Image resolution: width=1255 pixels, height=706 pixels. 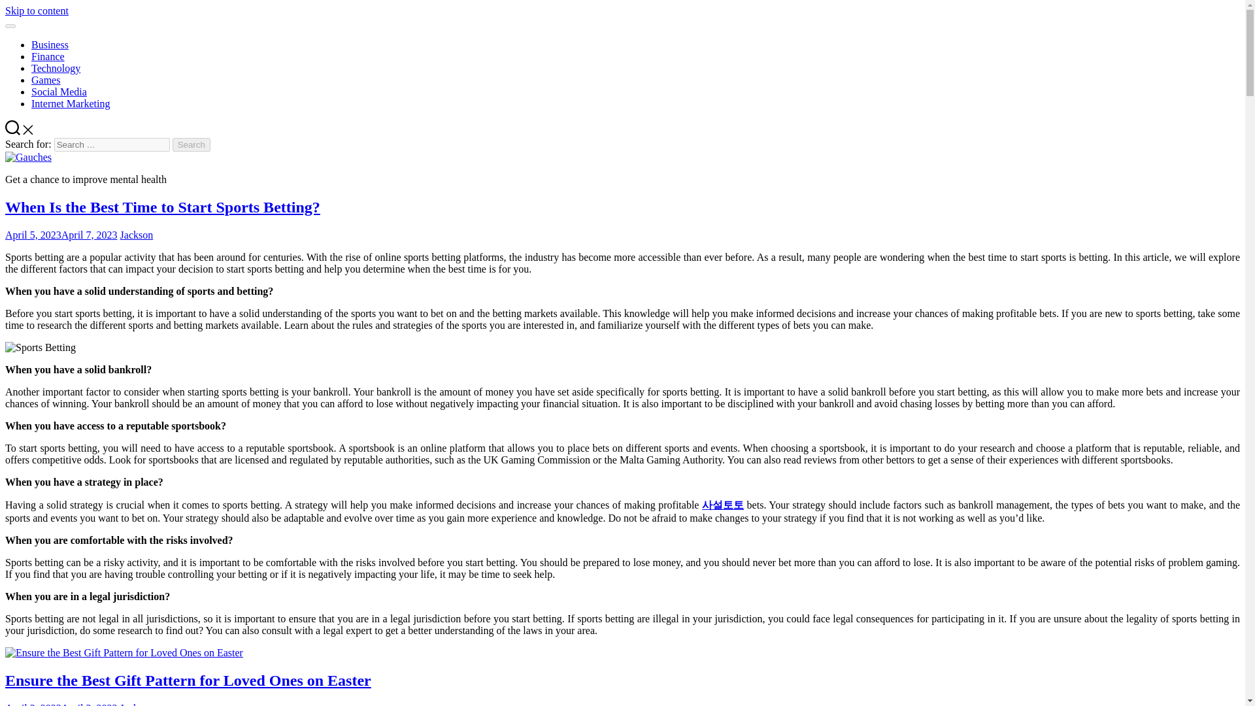 What do you see at coordinates (37, 10) in the screenshot?
I see `Skip to content` at bounding box center [37, 10].